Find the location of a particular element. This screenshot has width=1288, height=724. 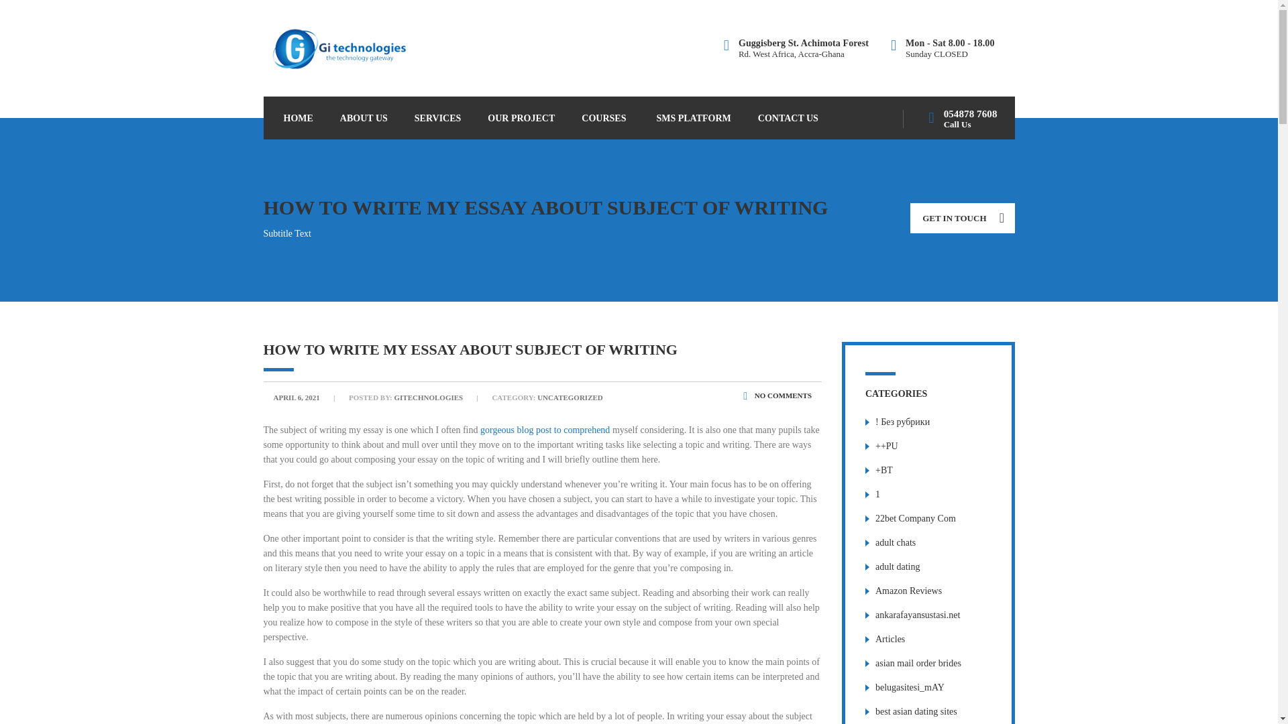

adult dating is located at coordinates (898, 567).